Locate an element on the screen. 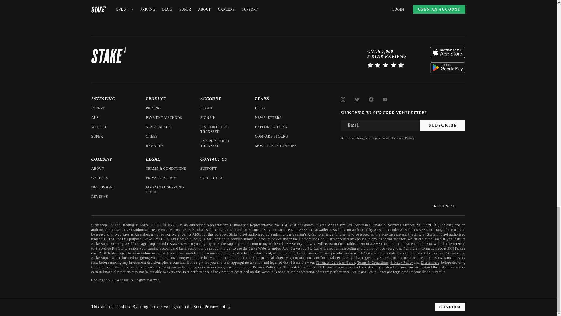 The width and height of the screenshot is (561, 316). WALL ST is located at coordinates (99, 127).